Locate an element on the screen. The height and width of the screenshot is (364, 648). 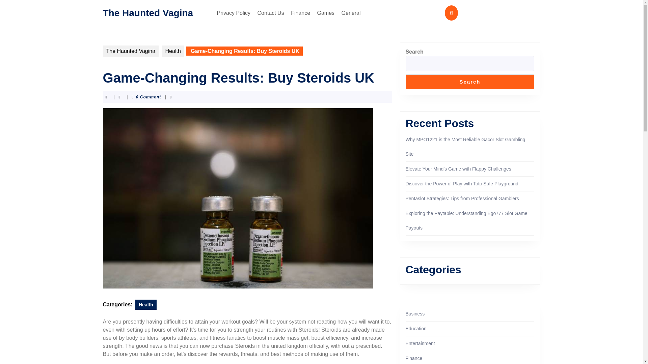
Finance is located at coordinates (300, 13).